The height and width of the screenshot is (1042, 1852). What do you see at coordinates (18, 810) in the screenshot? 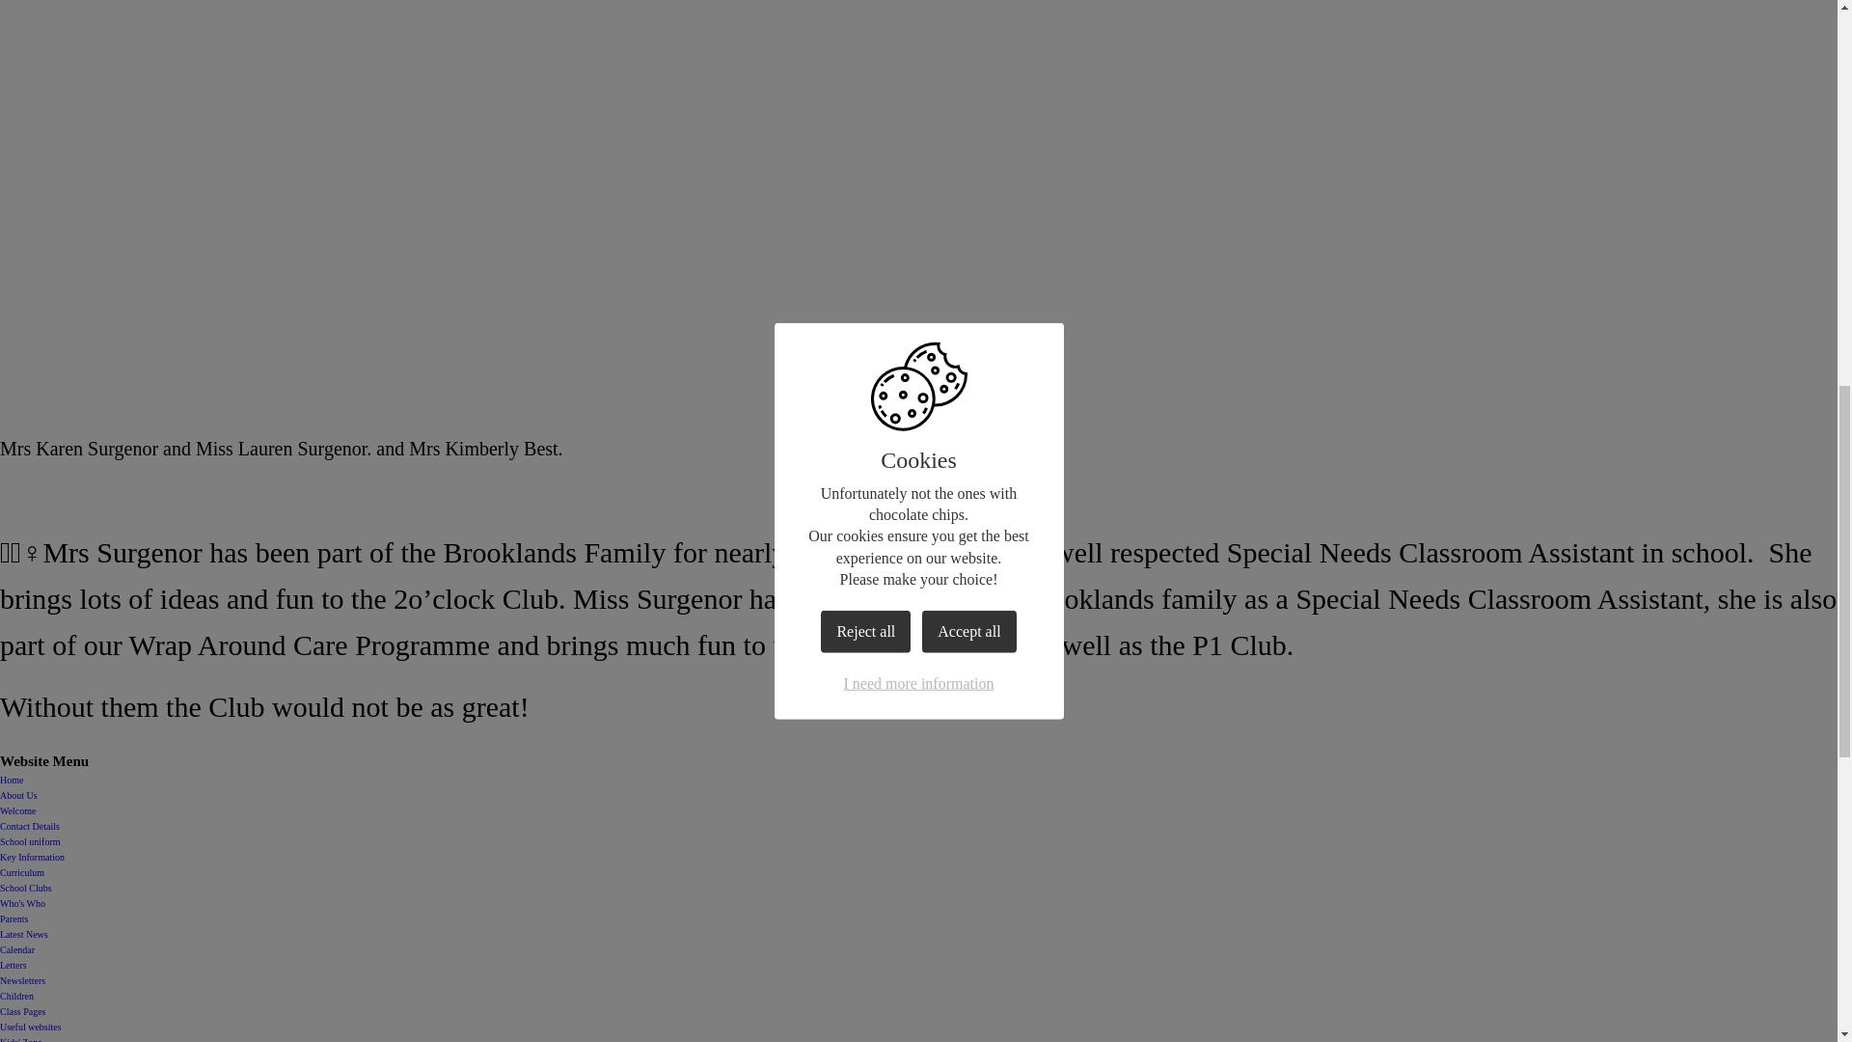
I see `Welcome` at bounding box center [18, 810].